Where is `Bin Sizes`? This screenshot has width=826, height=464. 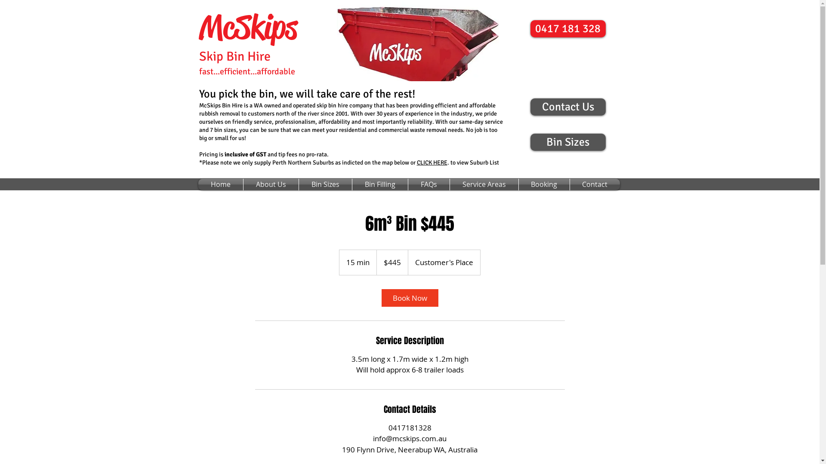
Bin Sizes is located at coordinates (568, 142).